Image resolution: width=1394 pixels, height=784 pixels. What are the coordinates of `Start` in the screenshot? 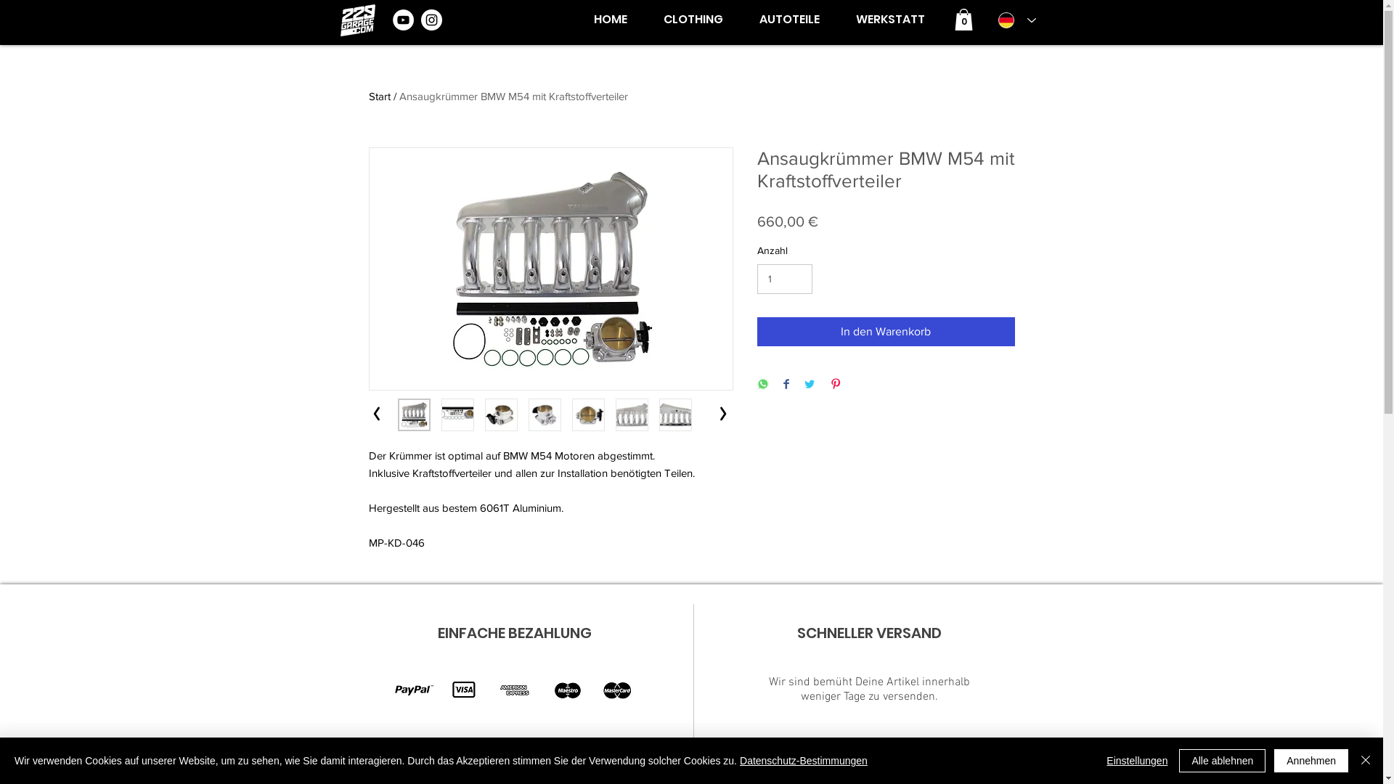 It's located at (380, 96).